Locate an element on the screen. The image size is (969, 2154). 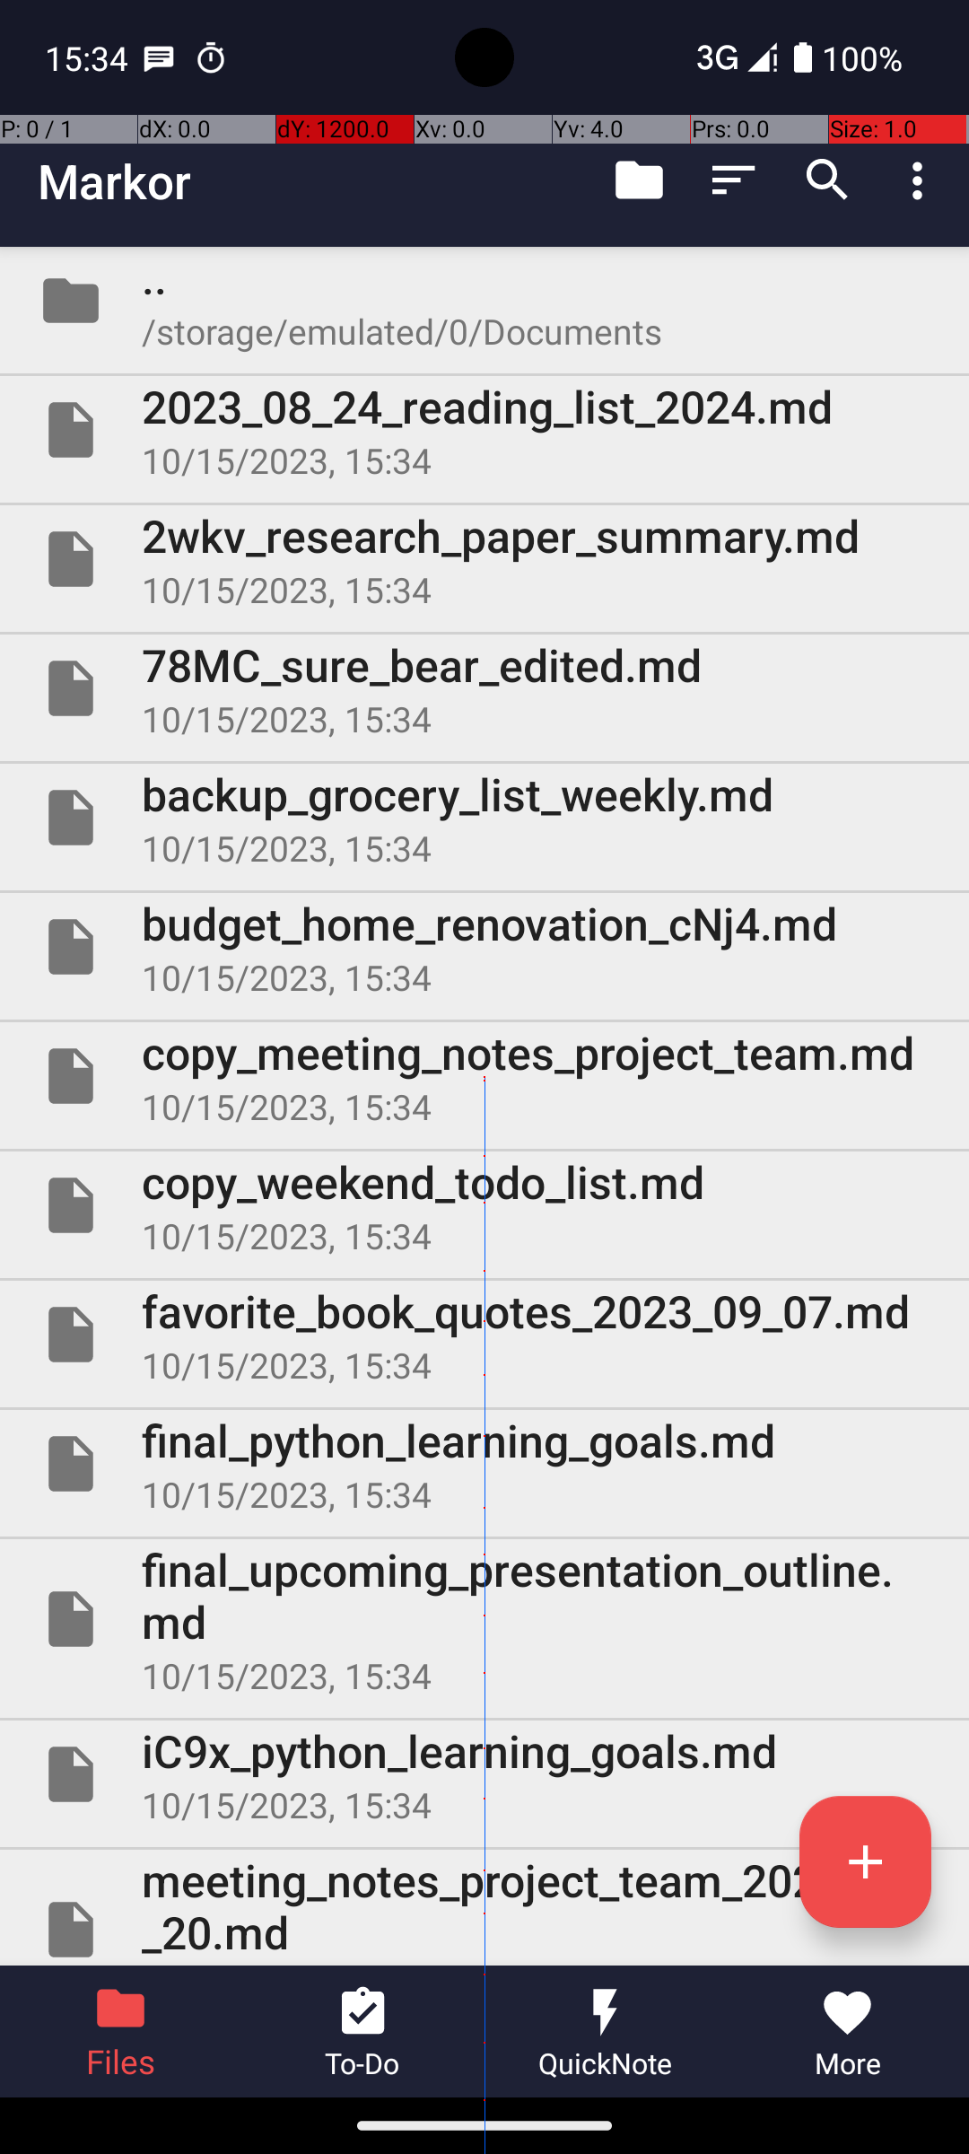
File copy_weekend_todo_list.md  is located at coordinates (484, 1205).